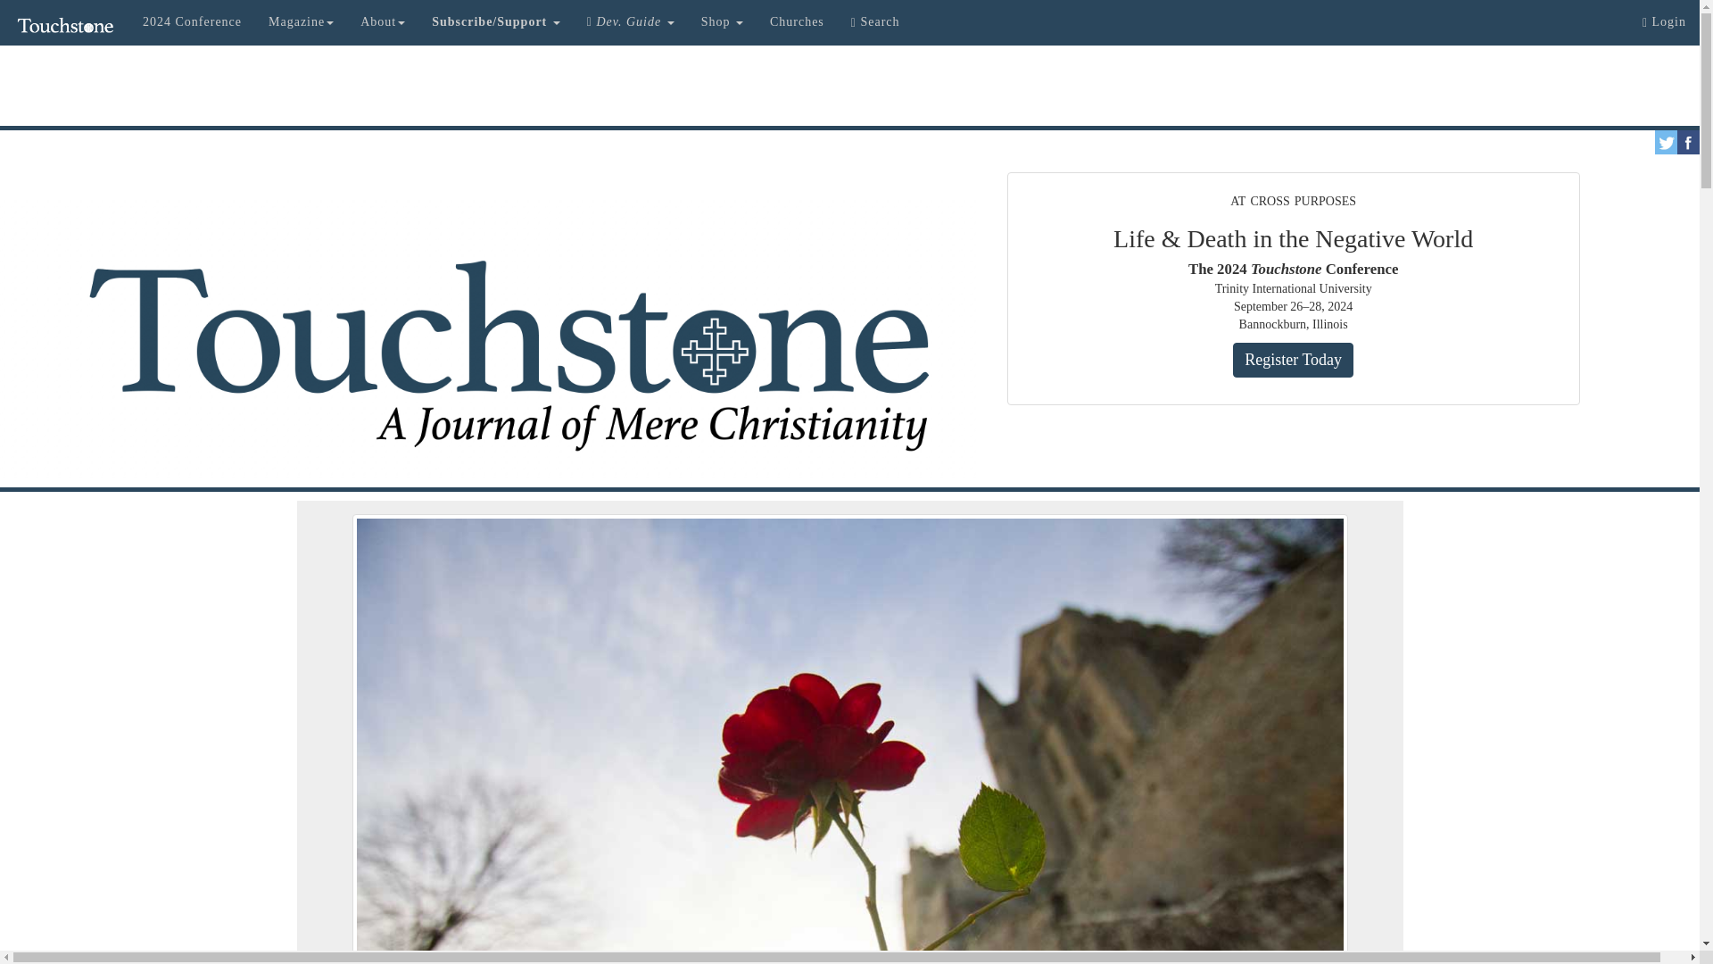  What do you see at coordinates (631, 21) in the screenshot?
I see `Dev. Guide` at bounding box center [631, 21].